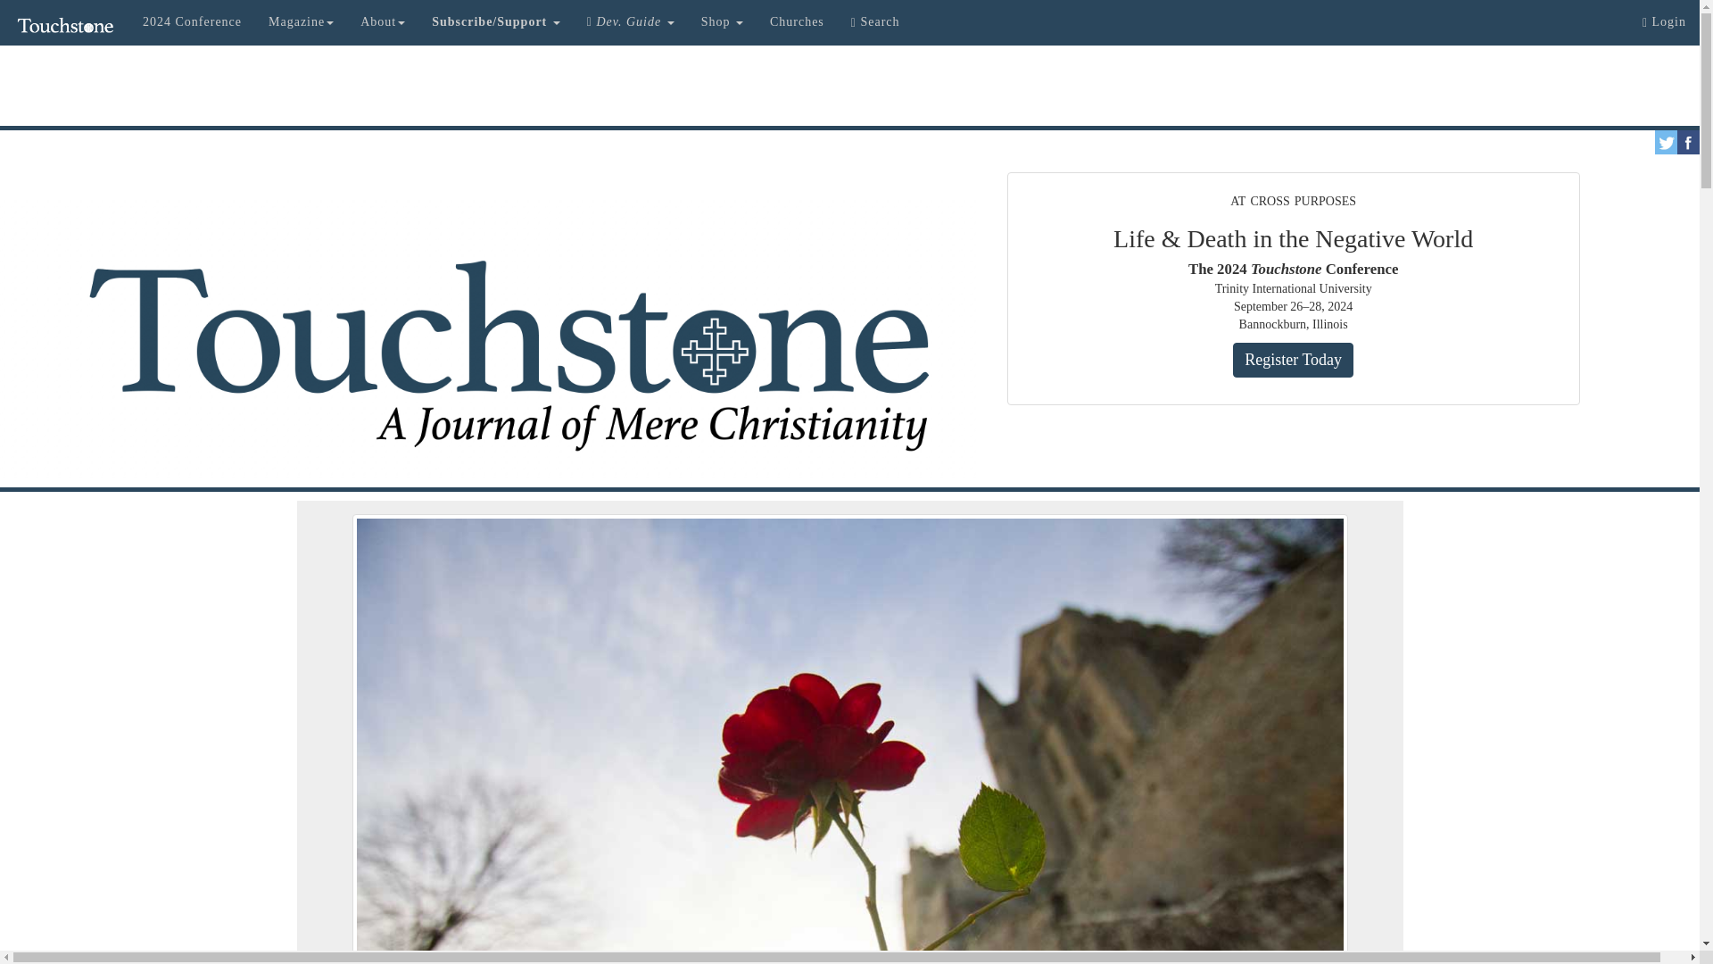  What do you see at coordinates (631, 21) in the screenshot?
I see `Dev. Guide` at bounding box center [631, 21].